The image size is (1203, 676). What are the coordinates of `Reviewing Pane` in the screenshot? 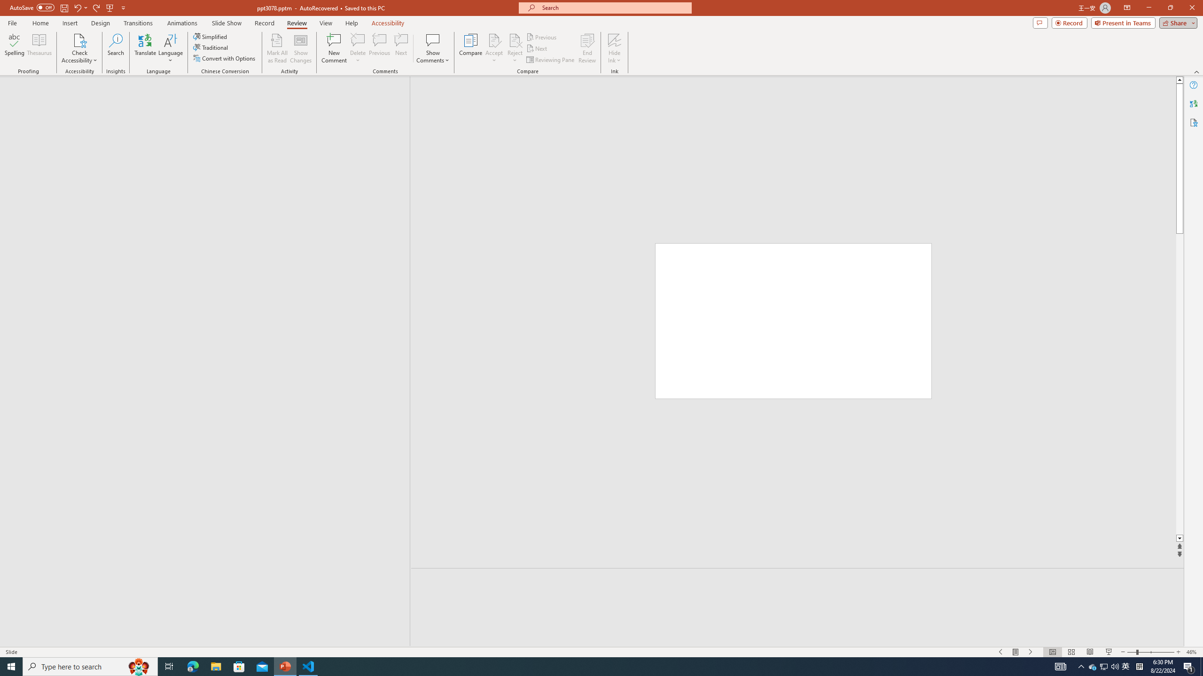 It's located at (551, 60).